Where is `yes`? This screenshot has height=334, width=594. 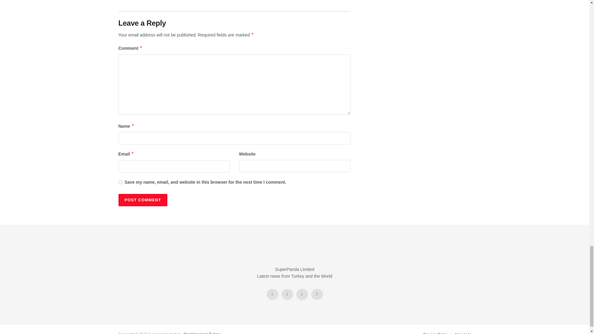 yes is located at coordinates (120, 182).